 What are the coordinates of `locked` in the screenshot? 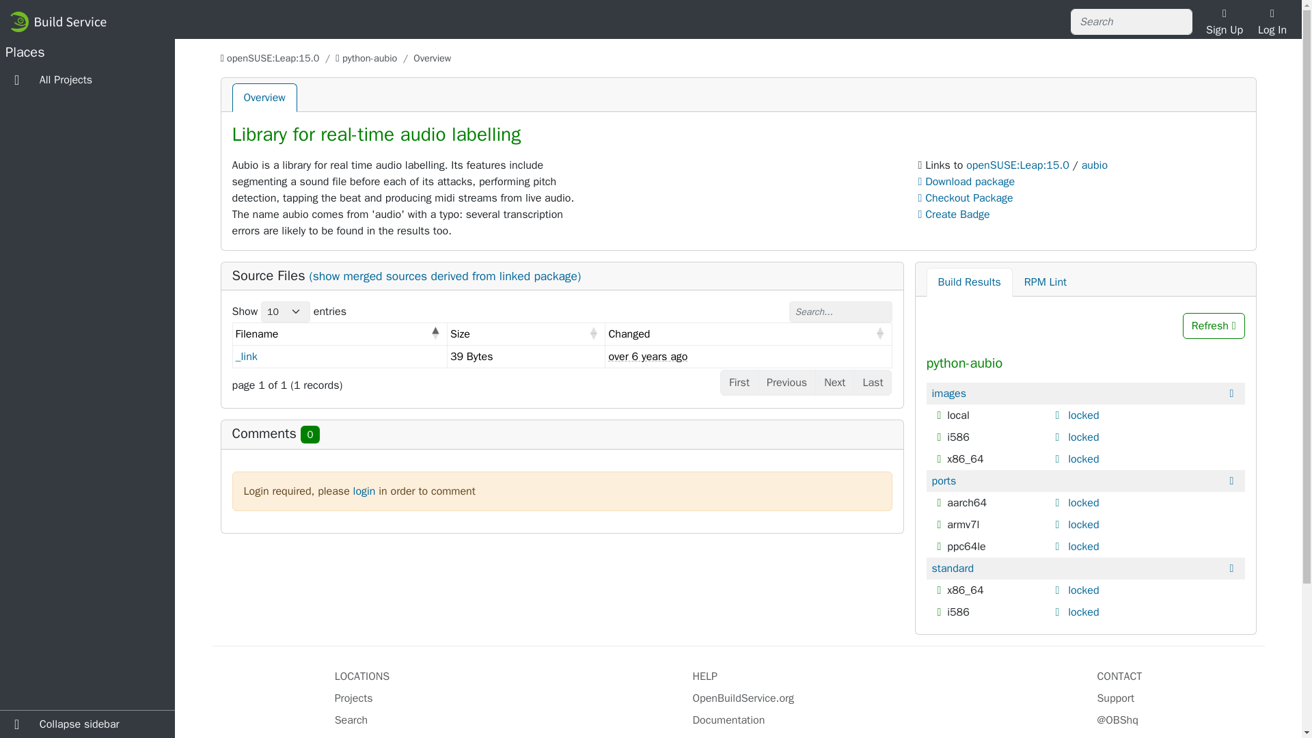 It's located at (1083, 503).